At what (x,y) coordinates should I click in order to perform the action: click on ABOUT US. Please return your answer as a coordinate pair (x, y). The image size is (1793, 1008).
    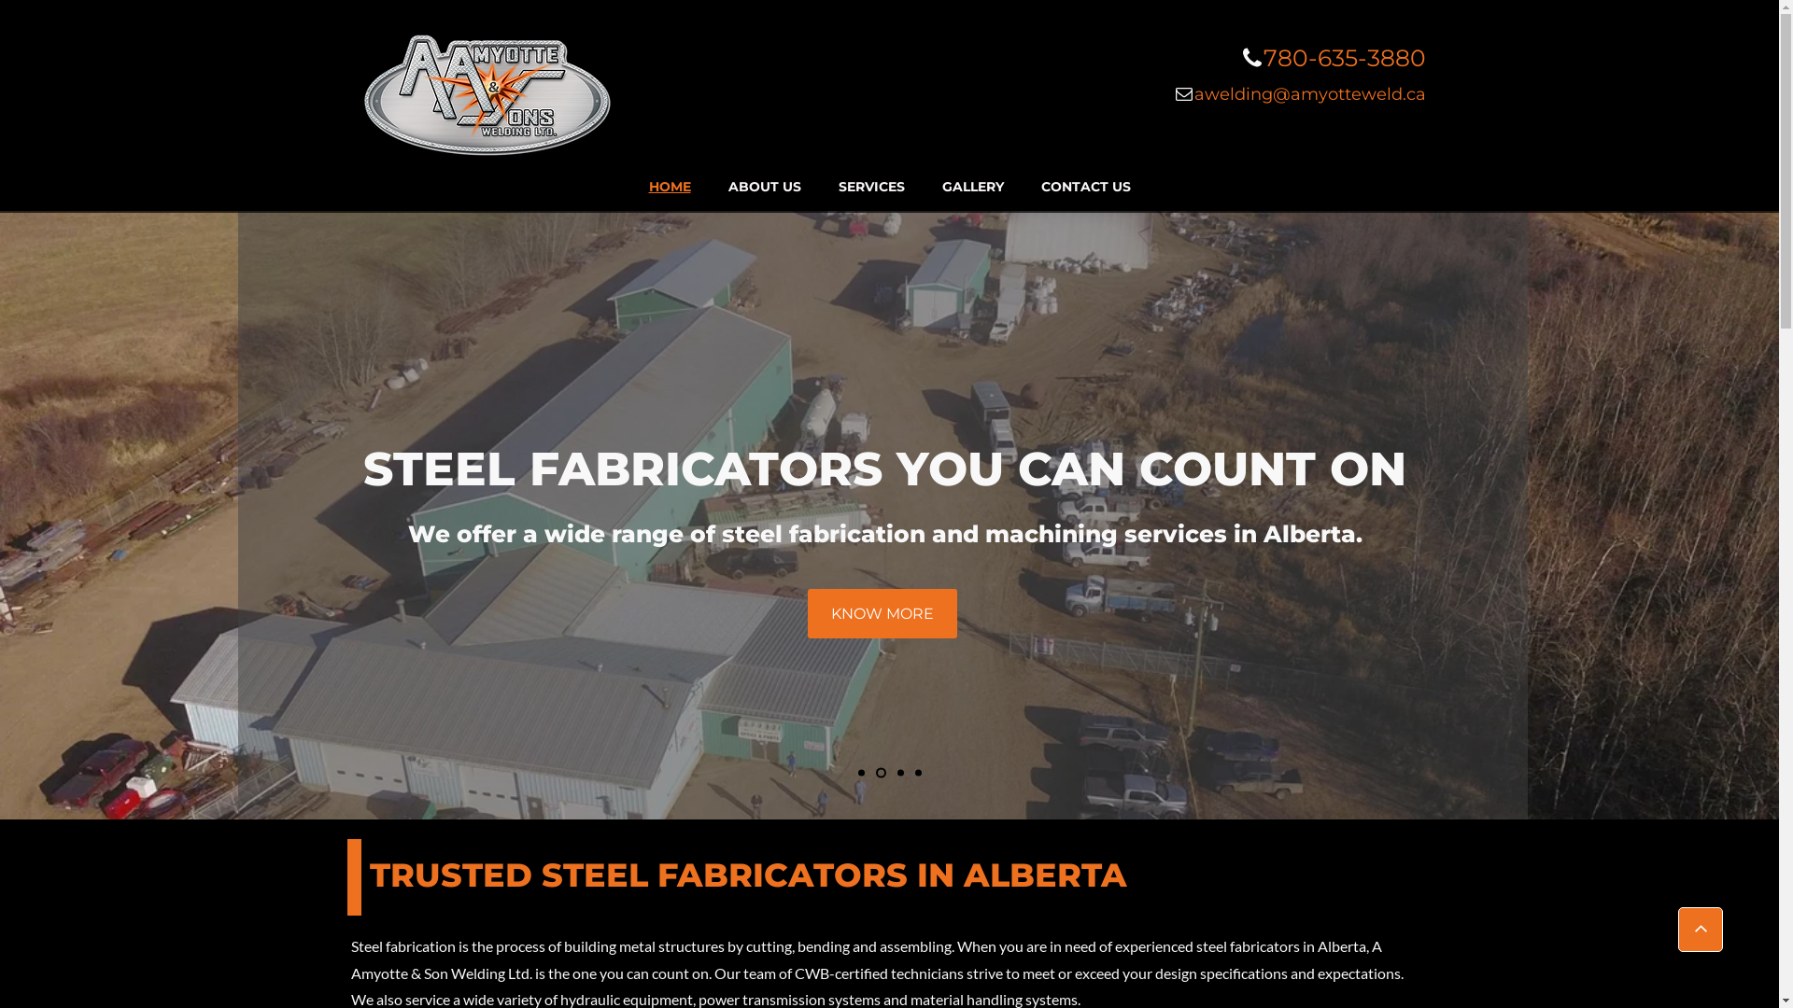
    Looking at the image, I should click on (765, 187).